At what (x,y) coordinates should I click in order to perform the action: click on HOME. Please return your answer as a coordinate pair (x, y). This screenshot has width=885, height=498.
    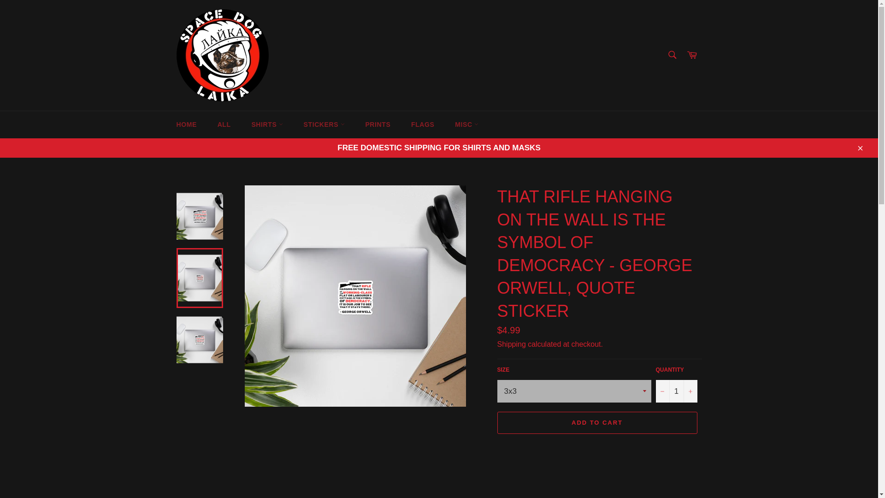
    Looking at the image, I should click on (186, 125).